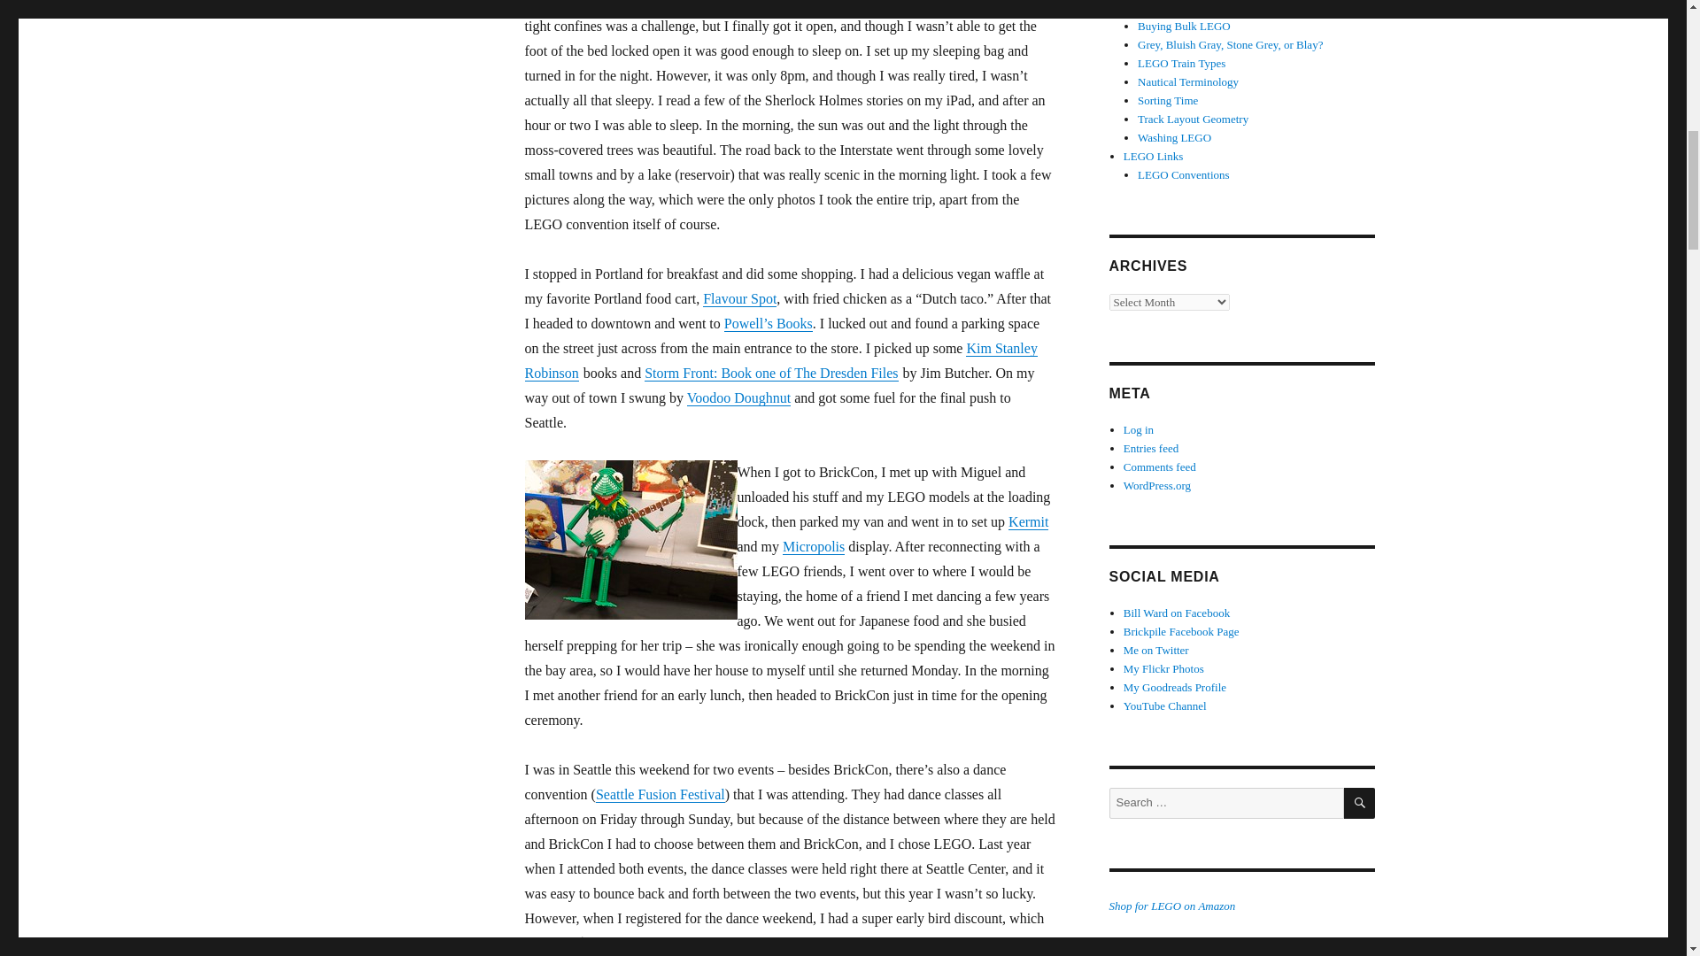 Image resolution: width=1700 pixels, height=956 pixels. Describe the element at coordinates (780, 359) in the screenshot. I see `Kim Stanley Robinson` at that location.